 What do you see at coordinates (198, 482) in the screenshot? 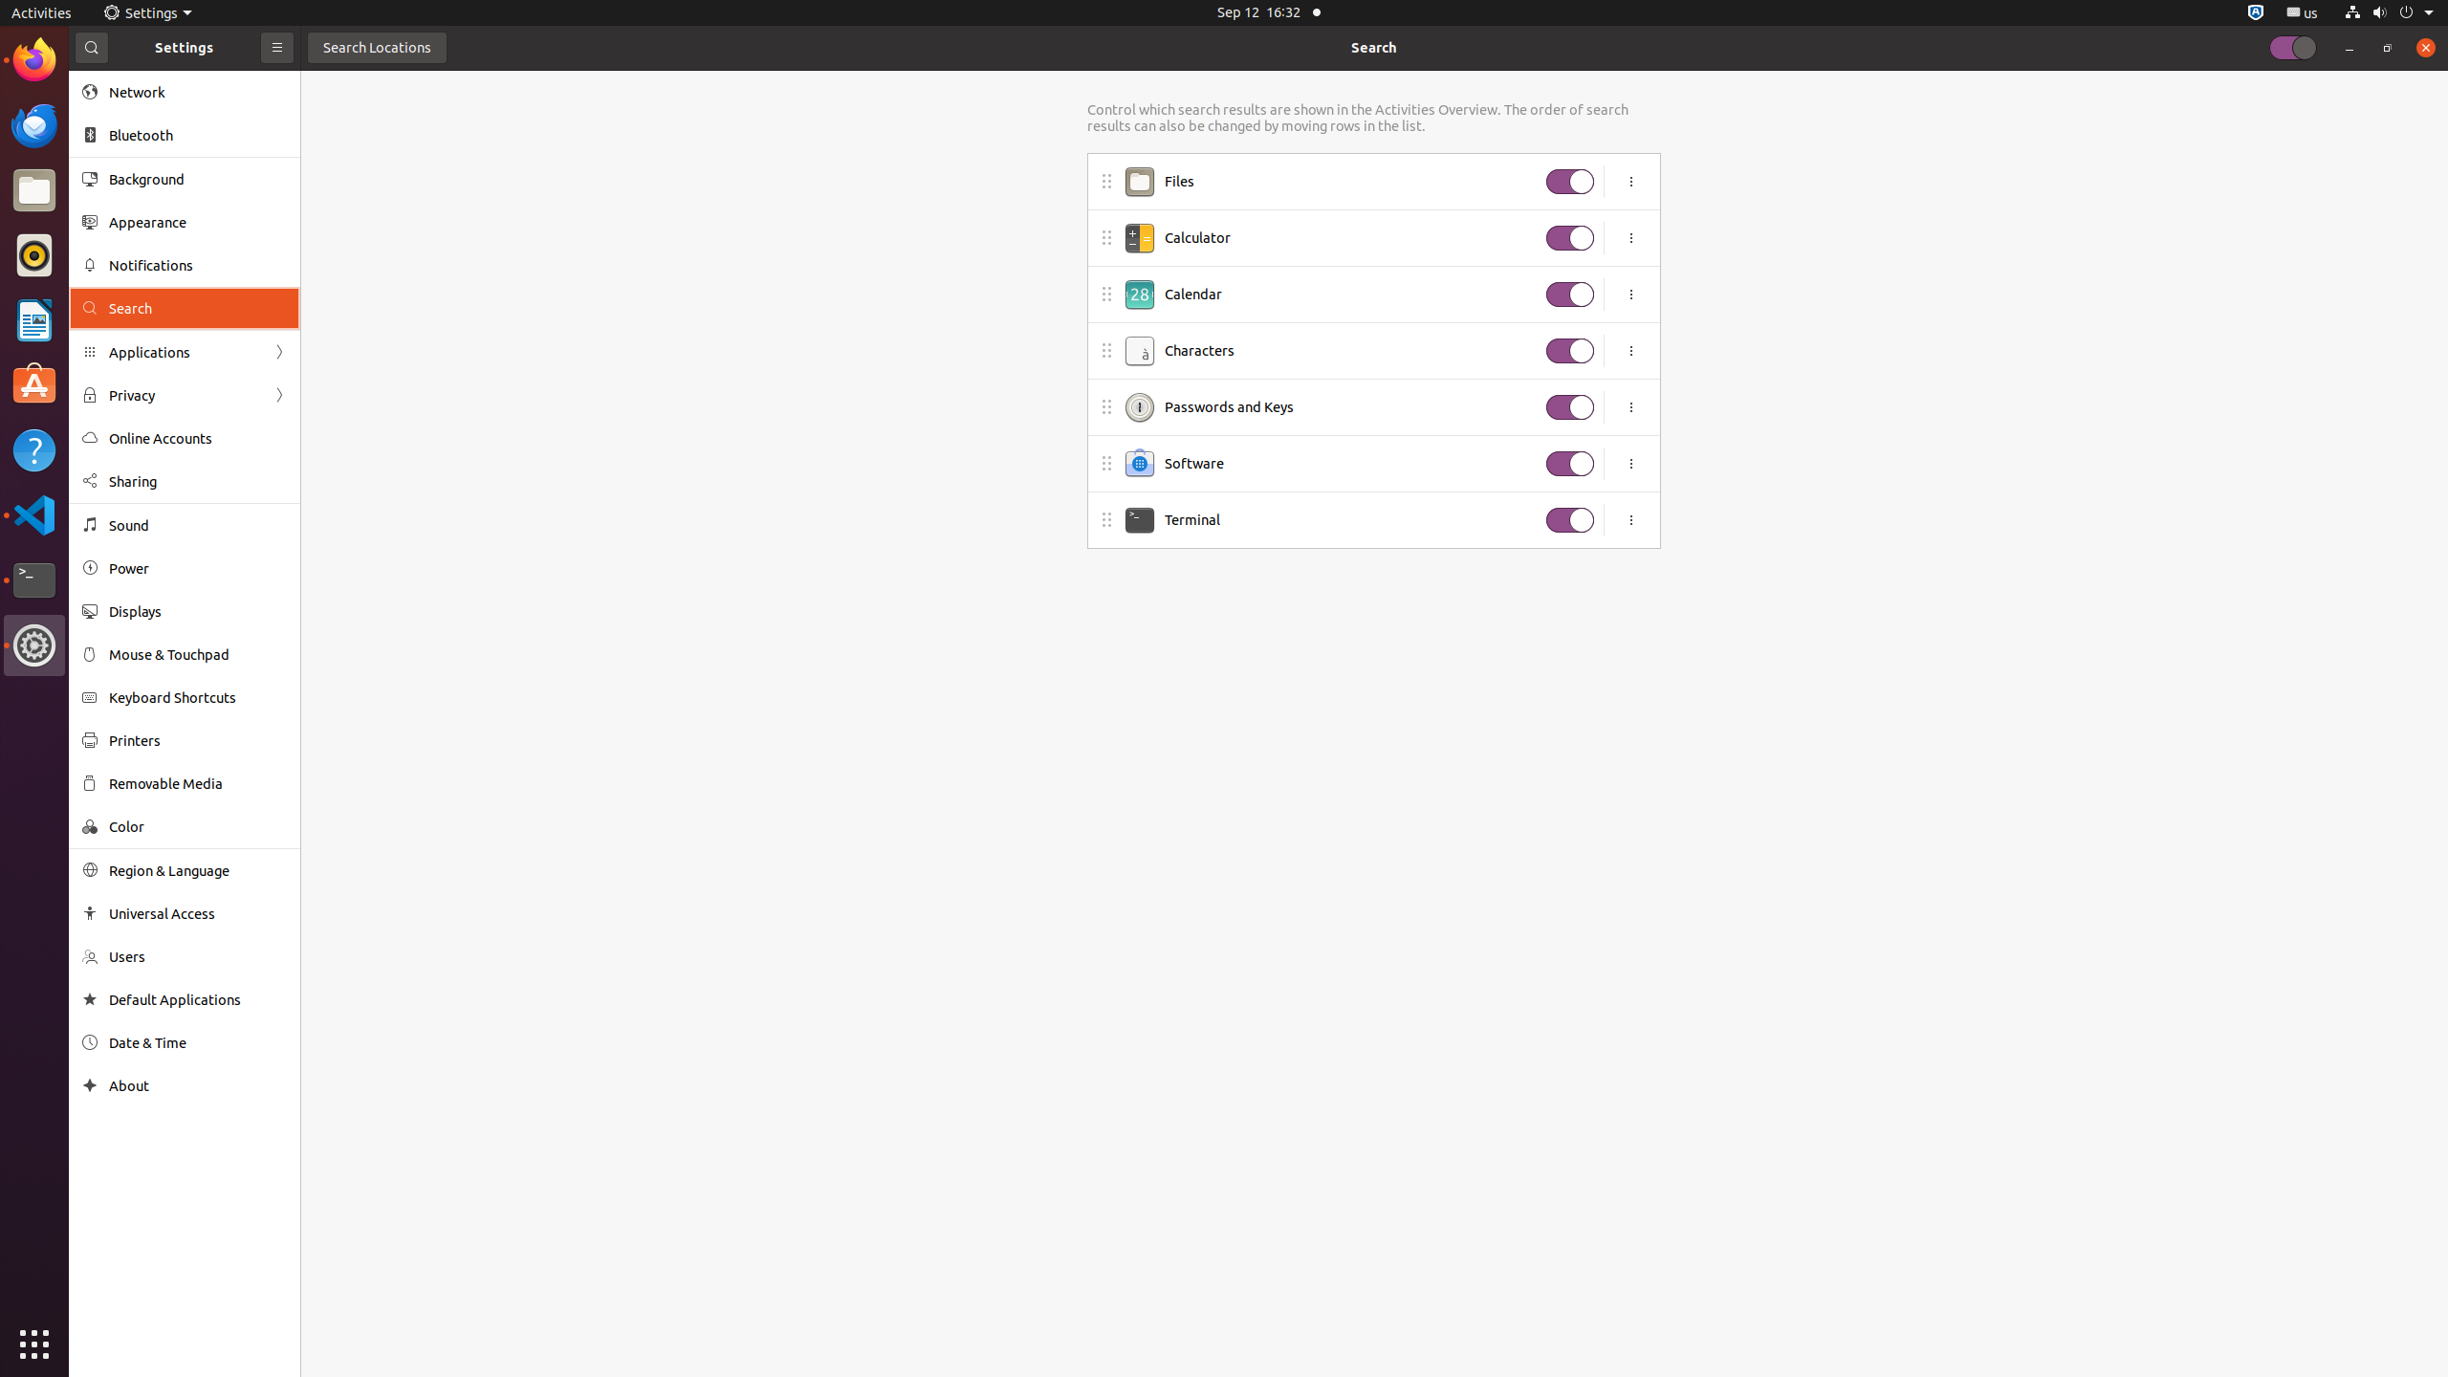
I see `Sharing` at bounding box center [198, 482].